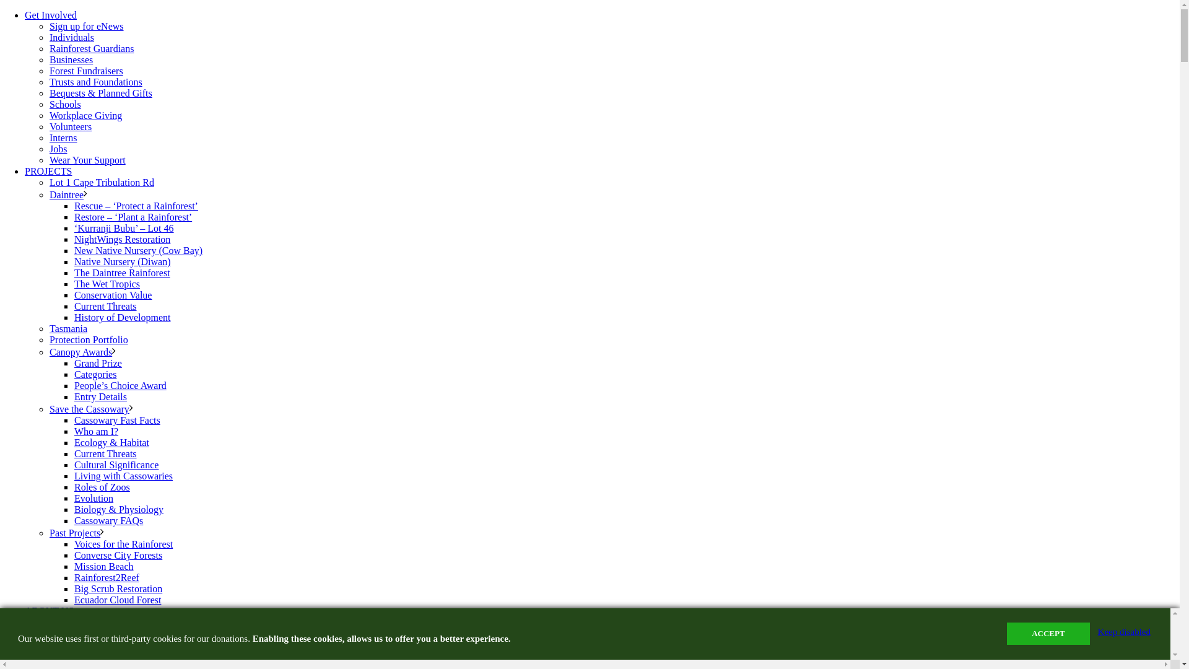  What do you see at coordinates (69, 631) in the screenshot?
I see `Our Team` at bounding box center [69, 631].